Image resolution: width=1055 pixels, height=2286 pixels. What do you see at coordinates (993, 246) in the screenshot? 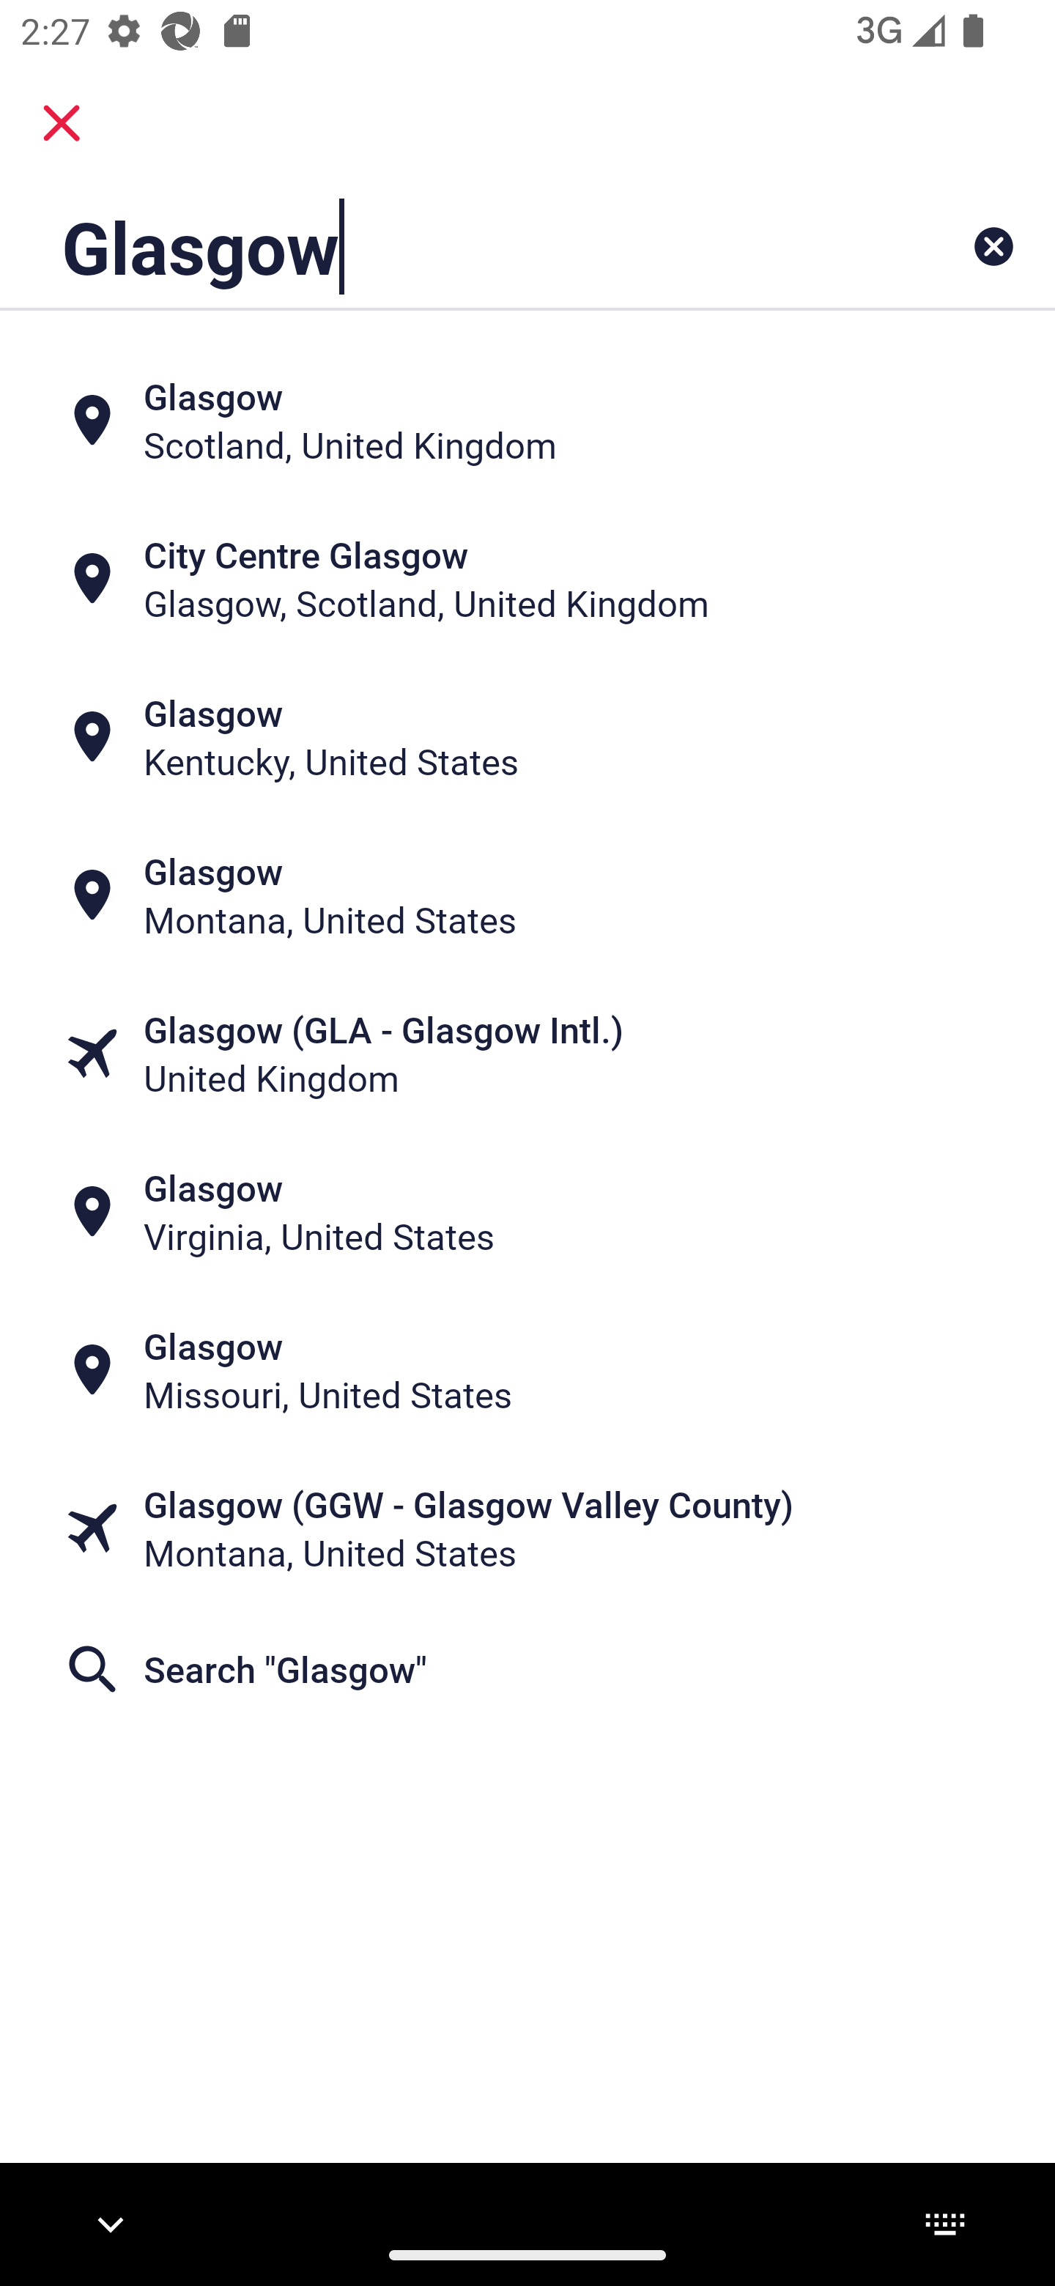
I see `Clear` at bounding box center [993, 246].